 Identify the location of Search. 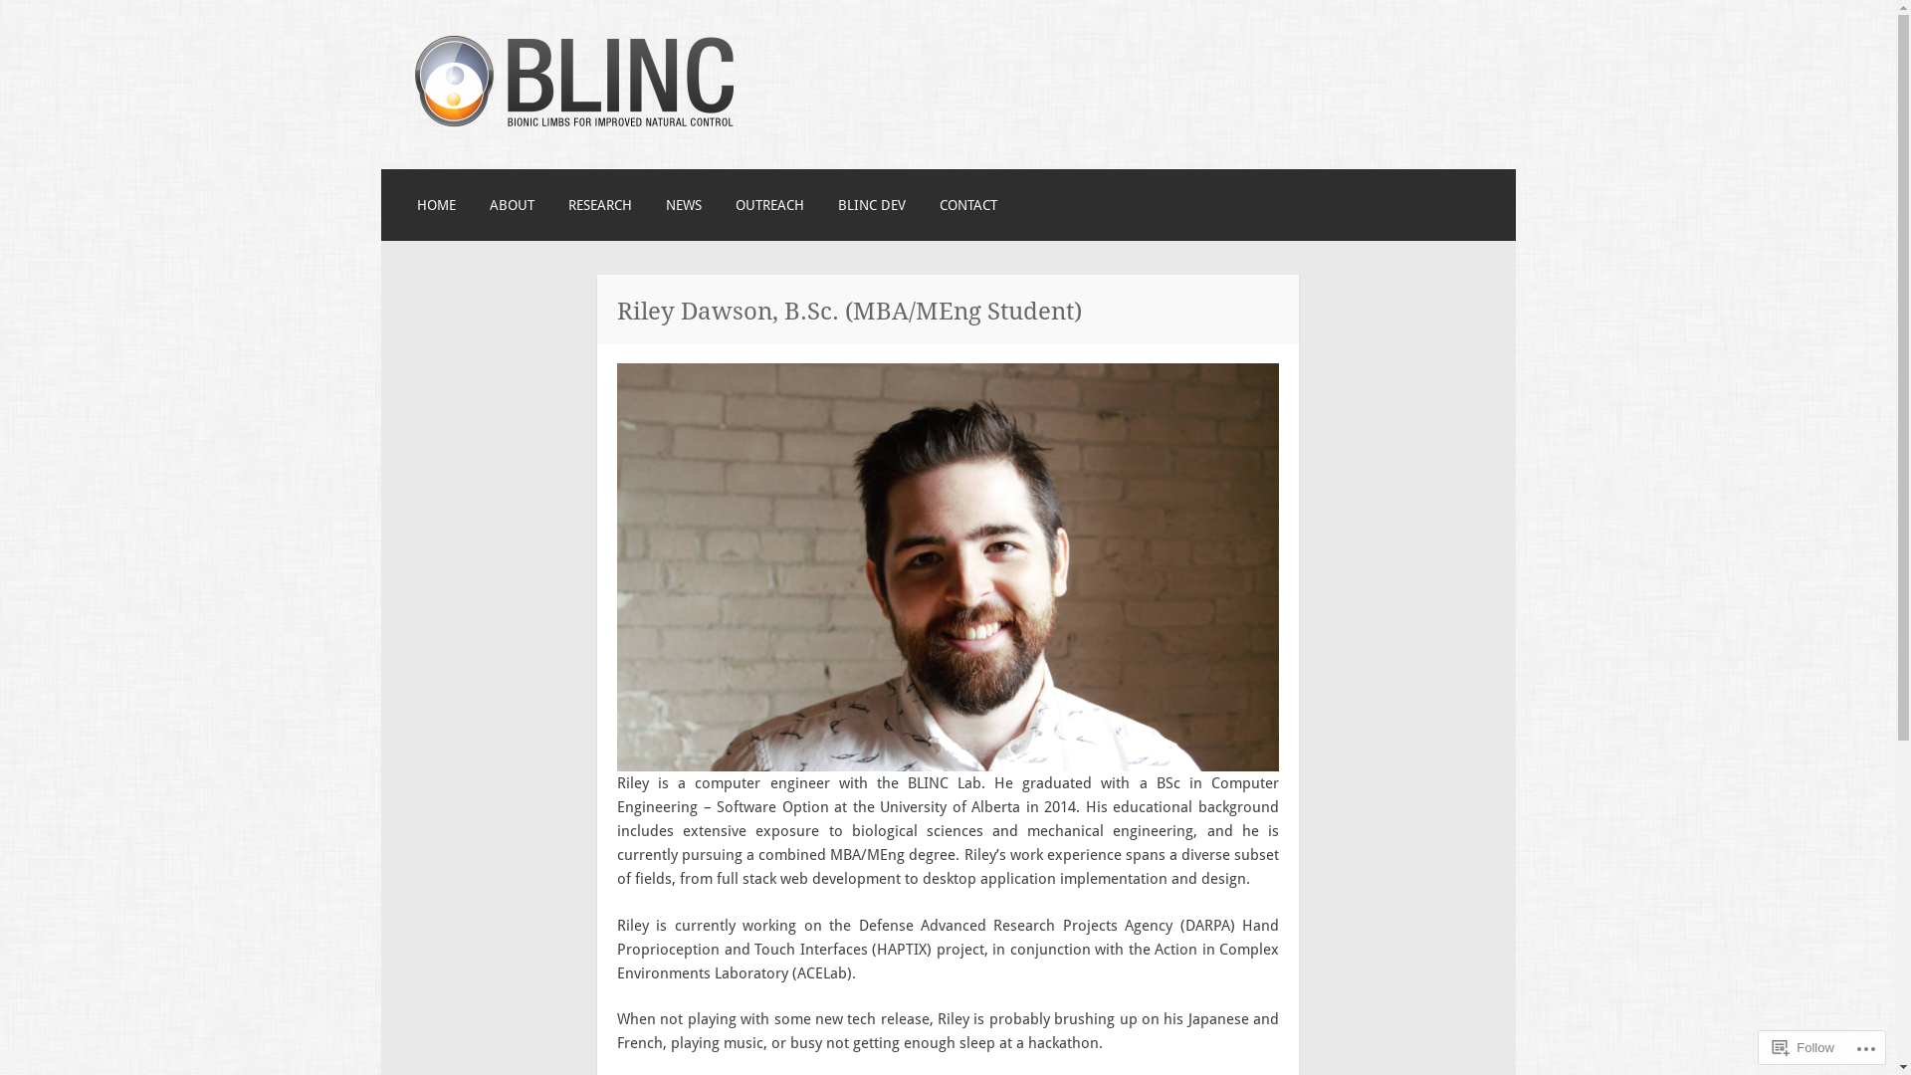
(56, 23).